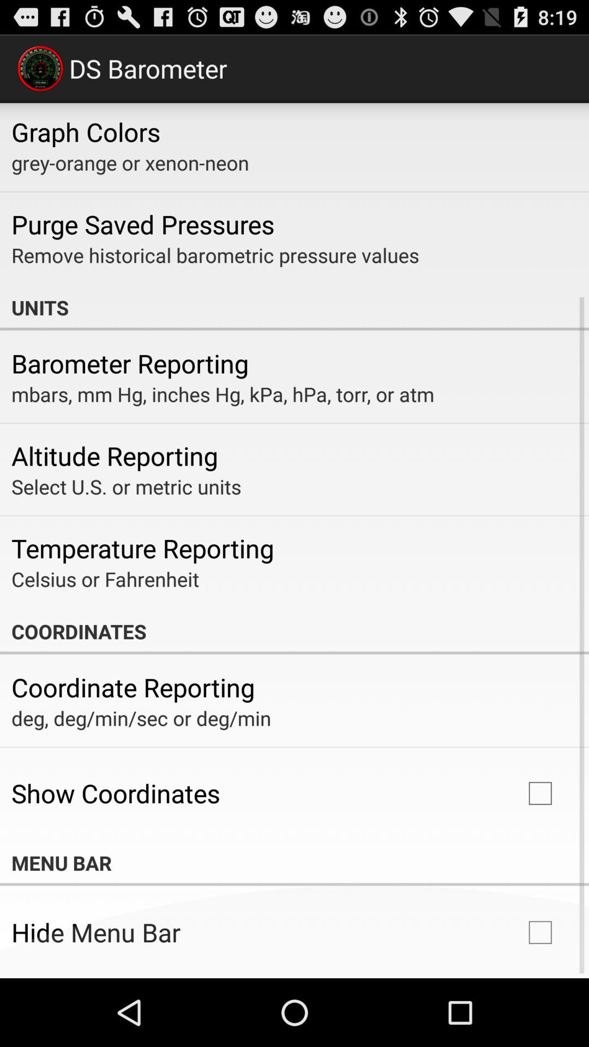 The image size is (589, 1047). What do you see at coordinates (223, 394) in the screenshot?
I see `open the icon above altitude reporting` at bounding box center [223, 394].